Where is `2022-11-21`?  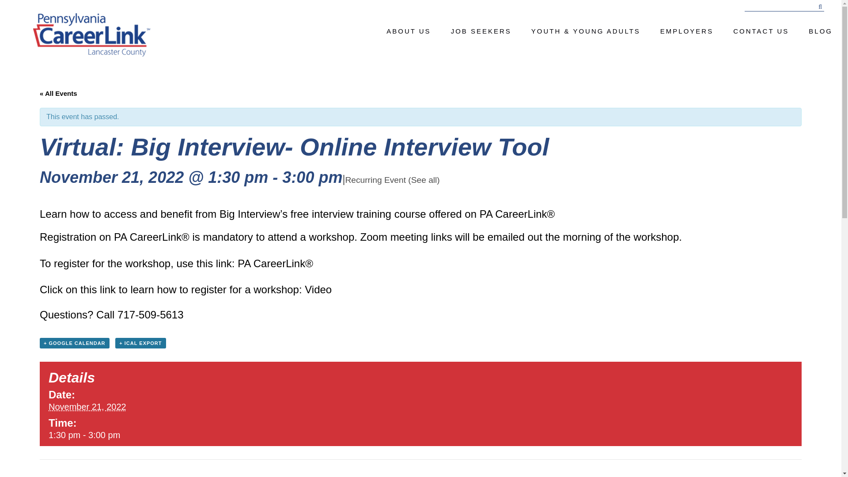 2022-11-21 is located at coordinates (167, 435).